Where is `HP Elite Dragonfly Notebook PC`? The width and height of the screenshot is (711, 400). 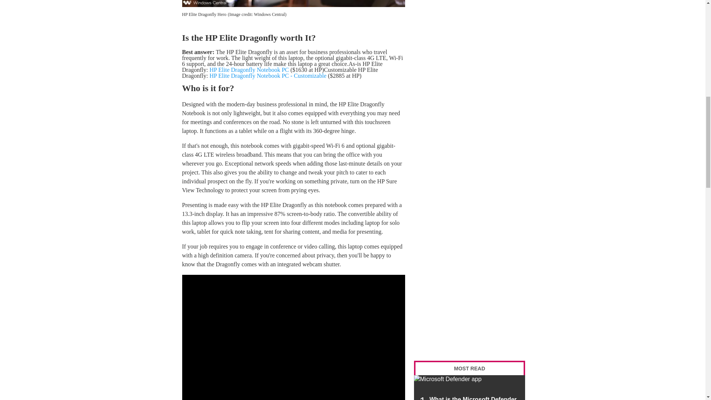
HP Elite Dragonfly Notebook PC is located at coordinates (250, 70).